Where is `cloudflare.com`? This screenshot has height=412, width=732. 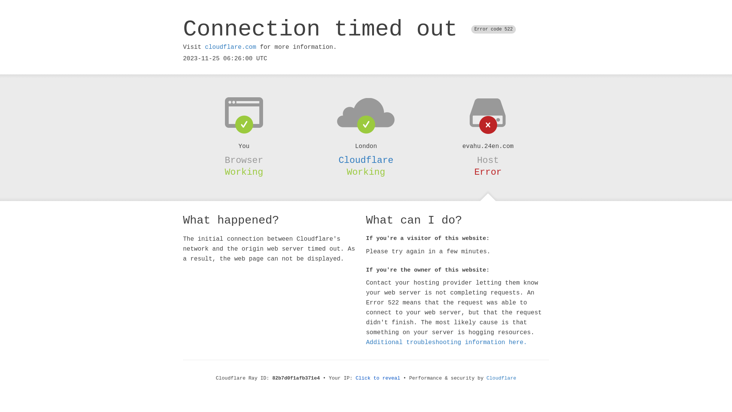
cloudflare.com is located at coordinates (231, 47).